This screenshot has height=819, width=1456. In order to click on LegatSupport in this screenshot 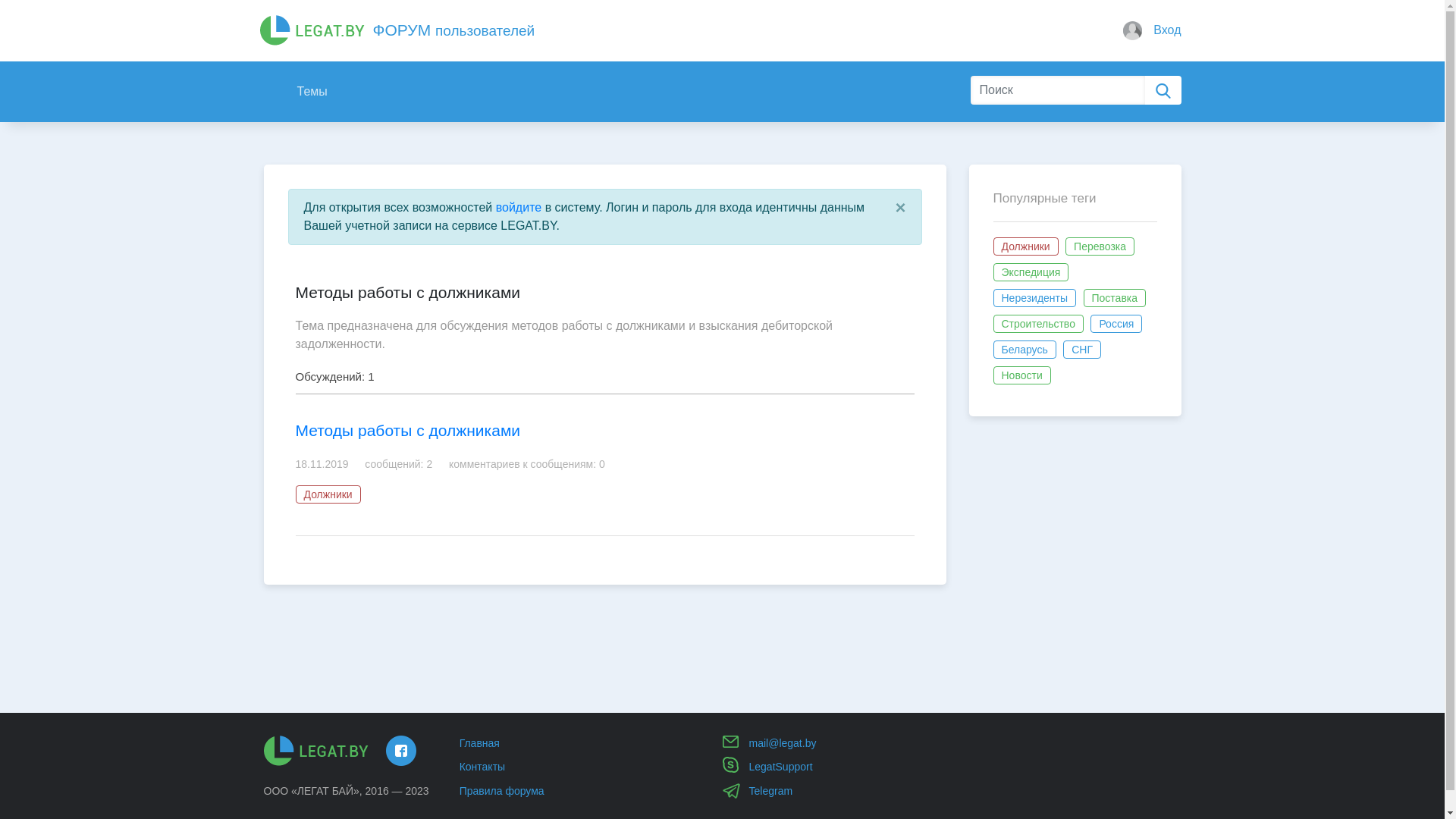, I will do `click(781, 767)`.